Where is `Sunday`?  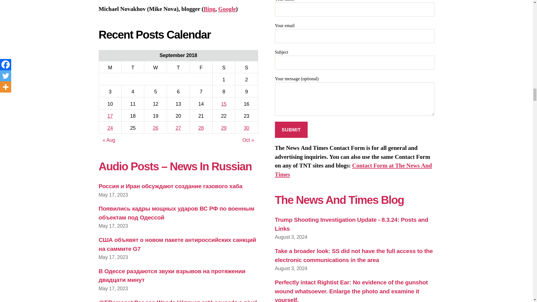
Sunday is located at coordinates (246, 67).